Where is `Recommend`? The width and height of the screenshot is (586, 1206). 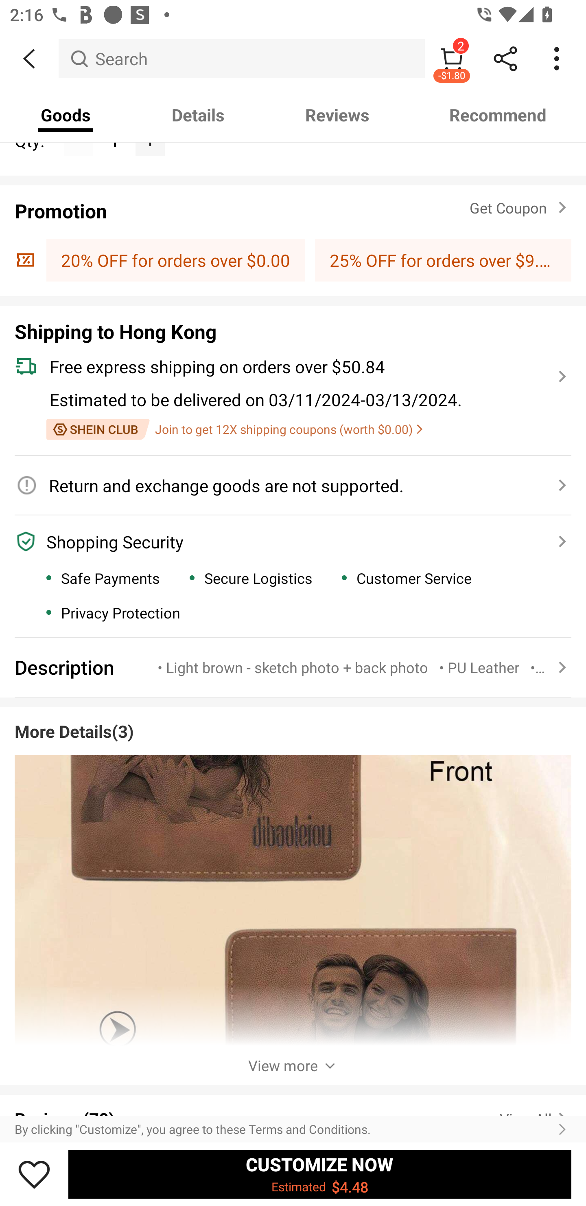 Recommend is located at coordinates (498, 115).